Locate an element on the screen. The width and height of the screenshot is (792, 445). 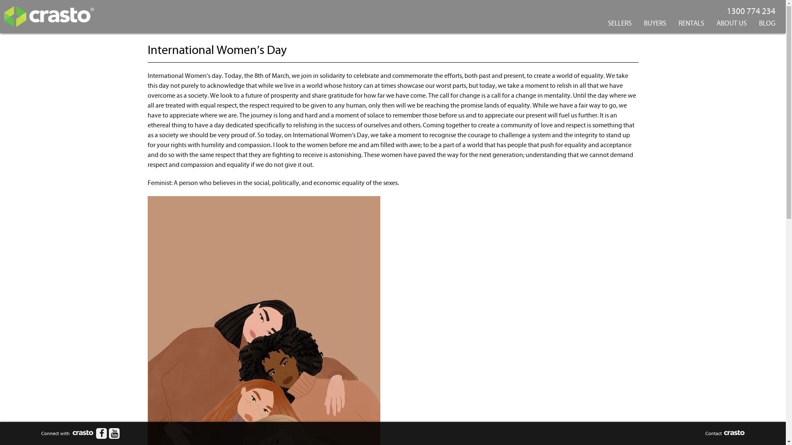
ABOUT US is located at coordinates (732, 24).